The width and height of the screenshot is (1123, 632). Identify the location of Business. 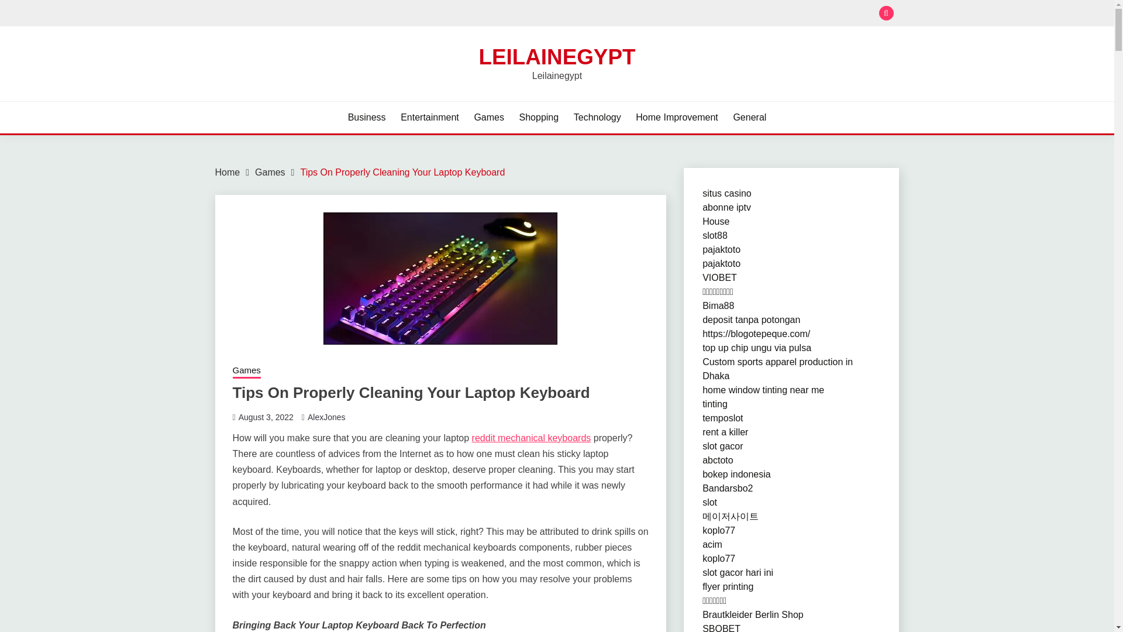
(367, 117).